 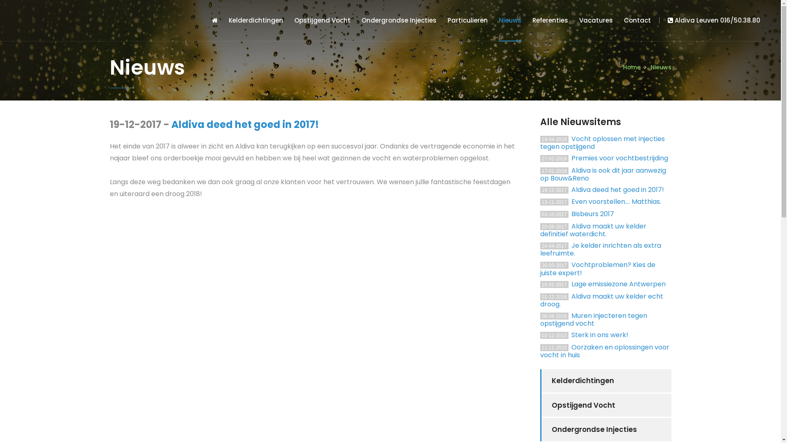 What do you see at coordinates (550, 21) in the screenshot?
I see `Referenties` at bounding box center [550, 21].